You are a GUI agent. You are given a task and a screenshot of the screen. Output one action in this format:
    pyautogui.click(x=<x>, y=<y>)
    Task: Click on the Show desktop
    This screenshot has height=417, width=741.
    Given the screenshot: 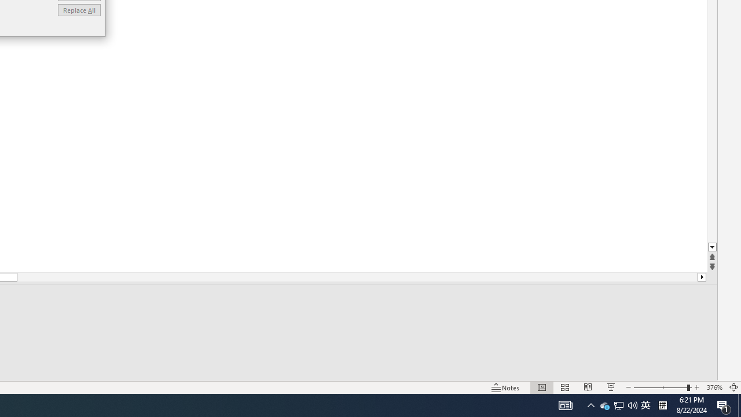 What is the action you would take?
    pyautogui.click(x=662, y=405)
    